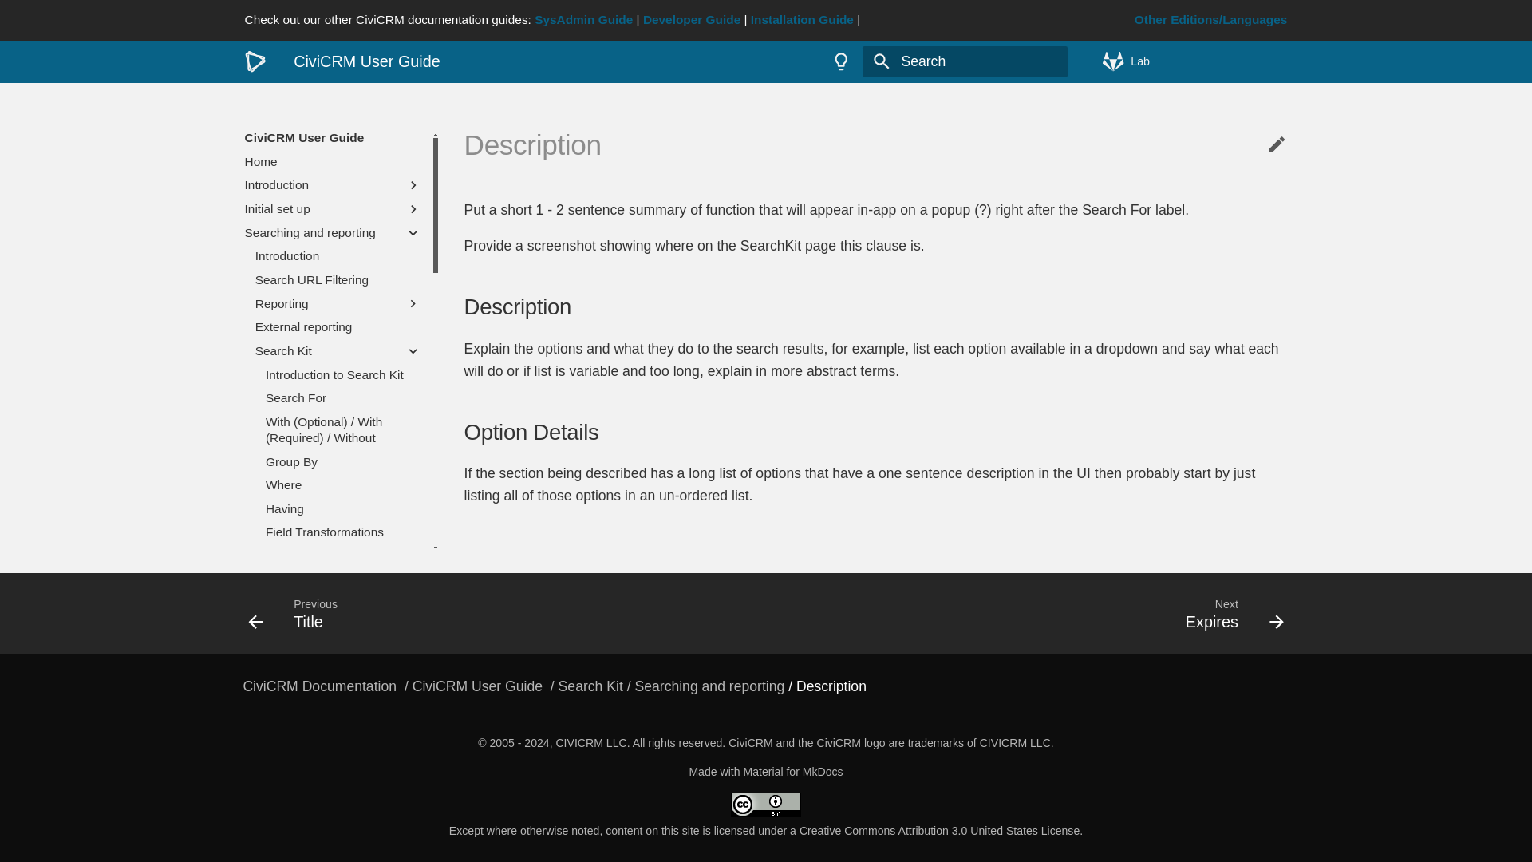 The image size is (1532, 862). What do you see at coordinates (343, 375) in the screenshot?
I see `Introduction to Search Kit` at bounding box center [343, 375].